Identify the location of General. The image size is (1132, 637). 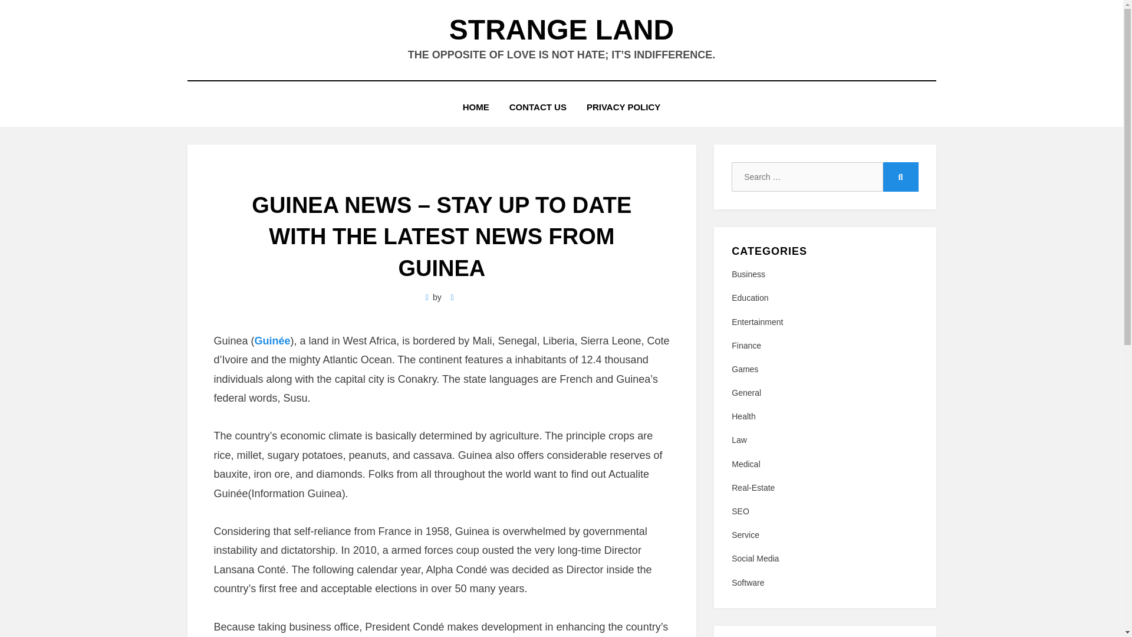
(824, 393).